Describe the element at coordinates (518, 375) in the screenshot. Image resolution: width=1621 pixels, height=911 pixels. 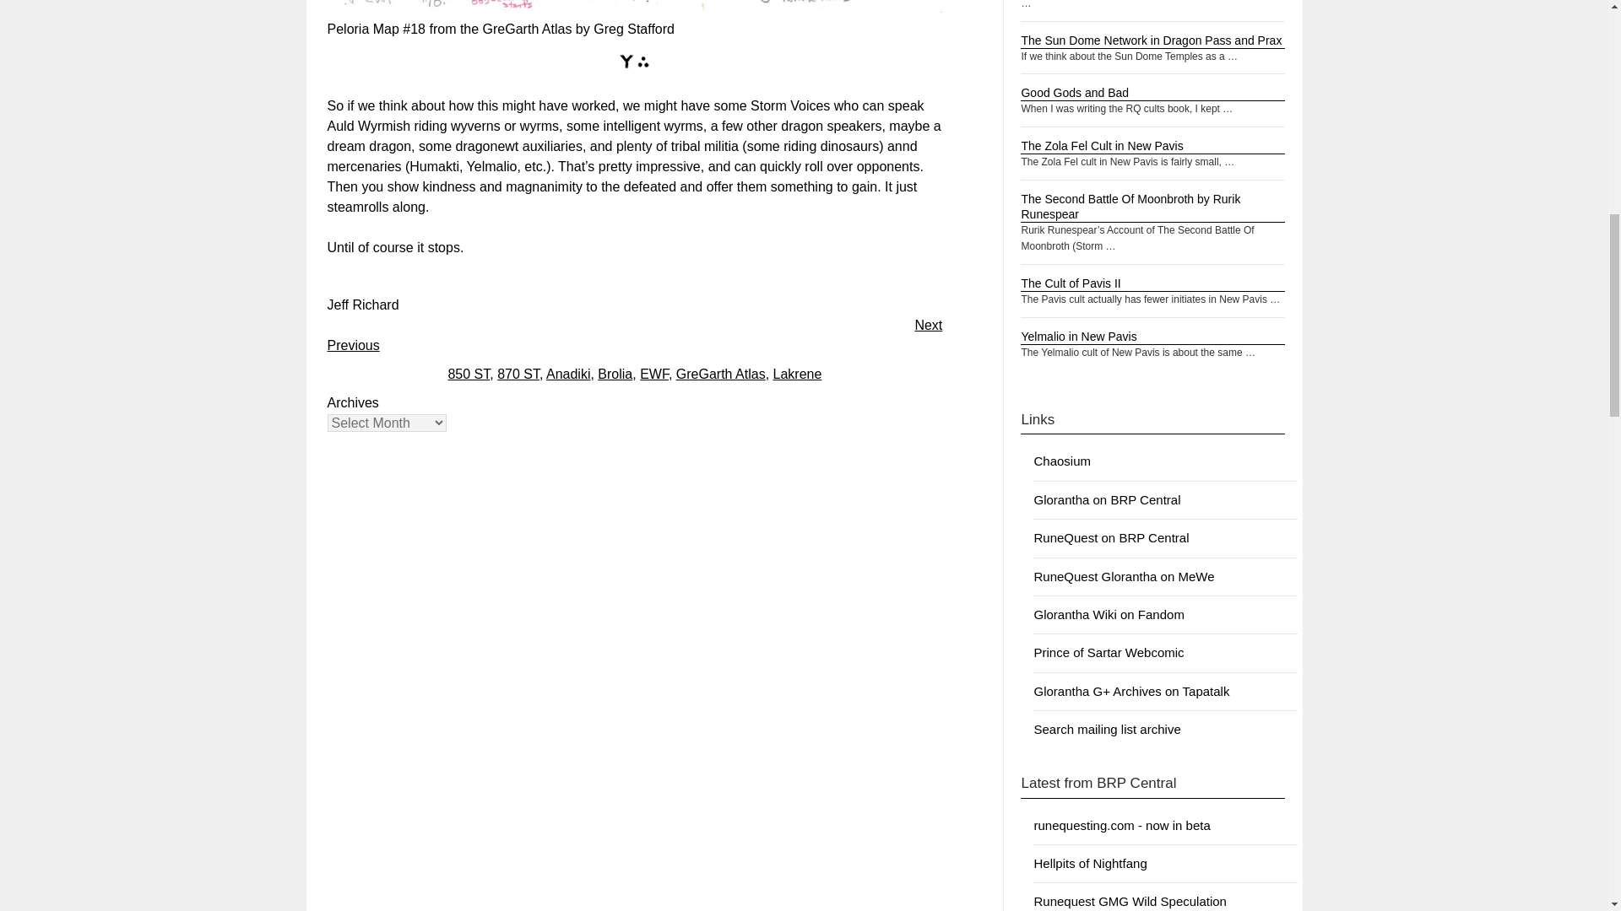
I see `870 ST` at that location.